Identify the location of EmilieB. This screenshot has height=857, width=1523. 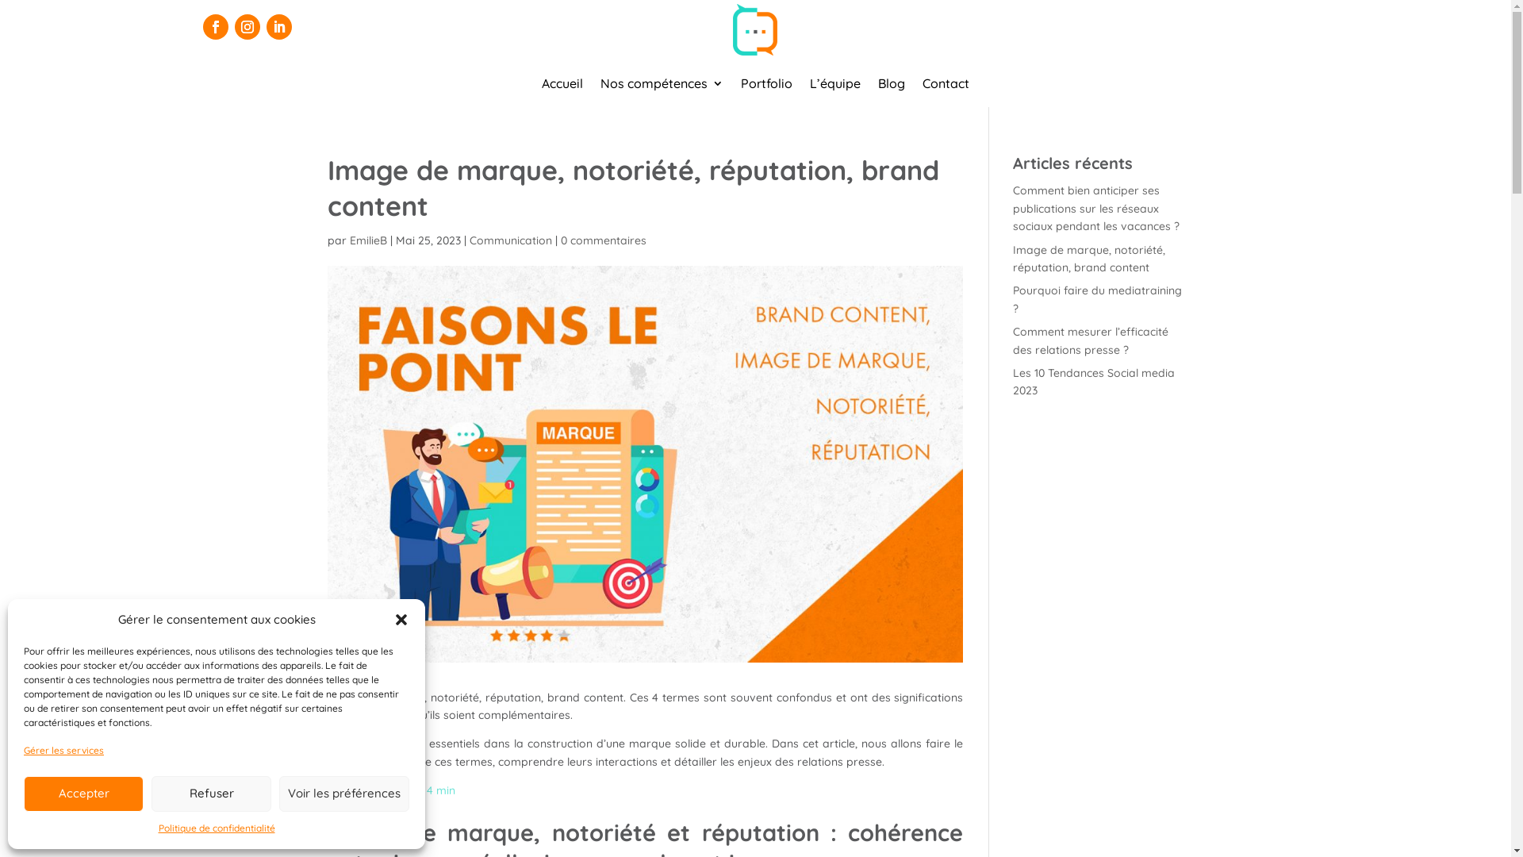
(368, 240).